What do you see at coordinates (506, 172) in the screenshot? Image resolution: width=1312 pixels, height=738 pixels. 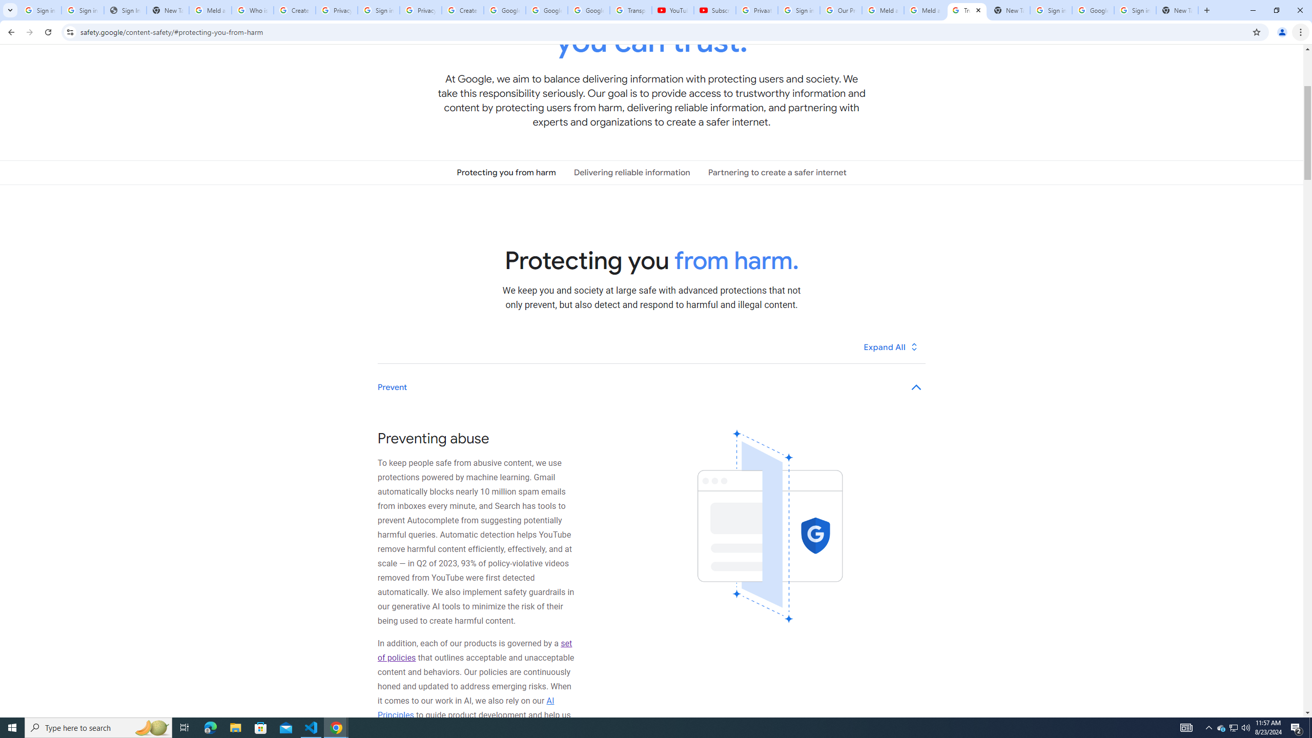 I see `Protecting you from harm` at bounding box center [506, 172].